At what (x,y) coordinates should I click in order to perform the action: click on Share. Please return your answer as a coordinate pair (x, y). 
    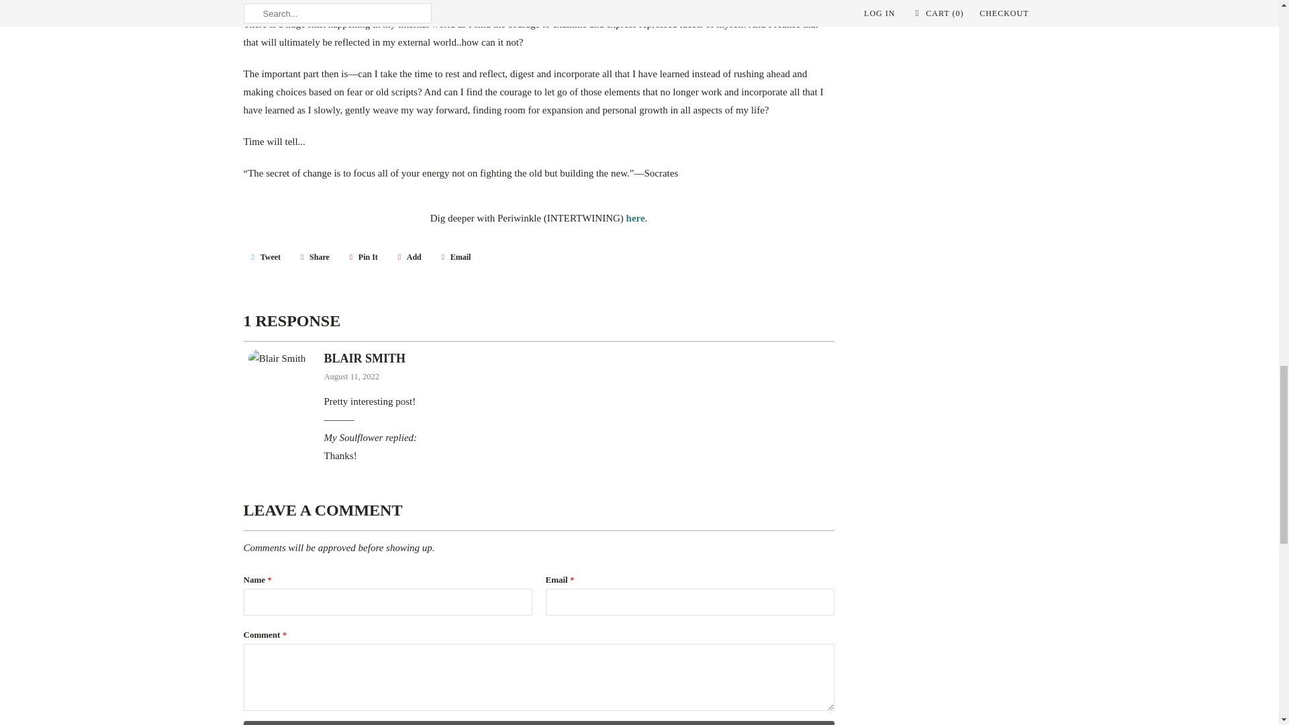
    Looking at the image, I should click on (313, 256).